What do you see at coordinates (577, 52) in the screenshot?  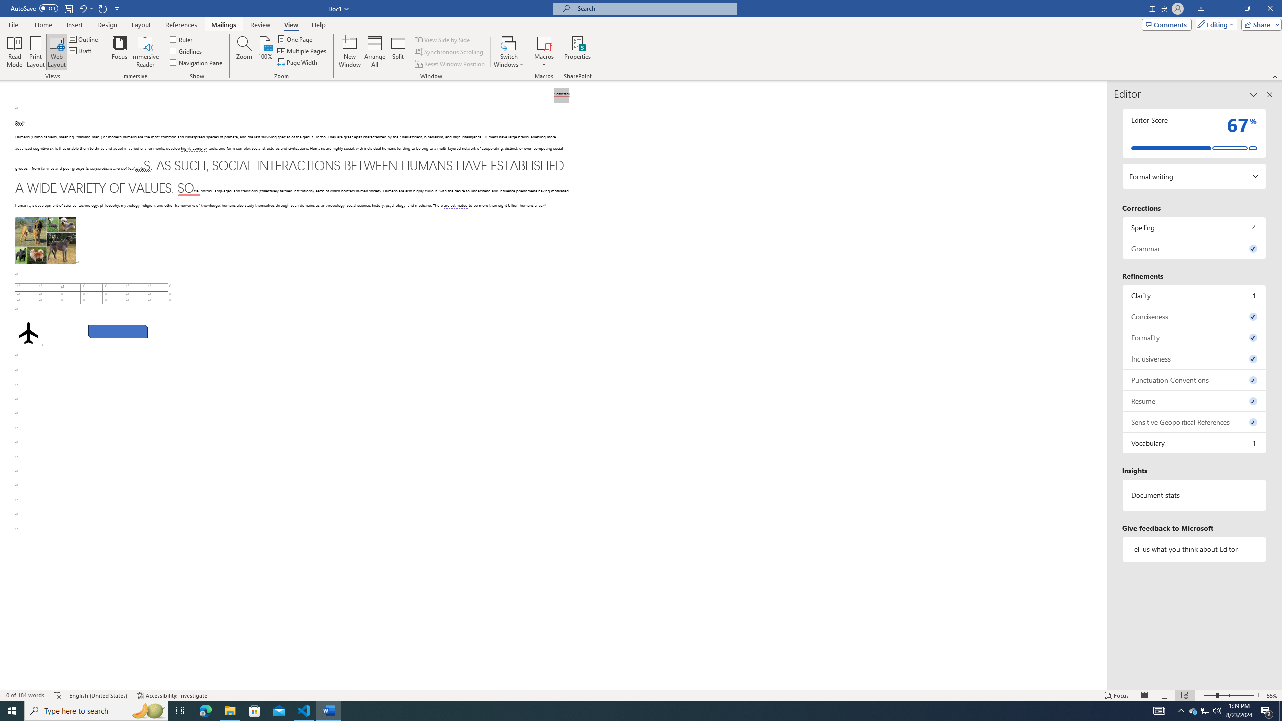 I see `Properties` at bounding box center [577, 52].